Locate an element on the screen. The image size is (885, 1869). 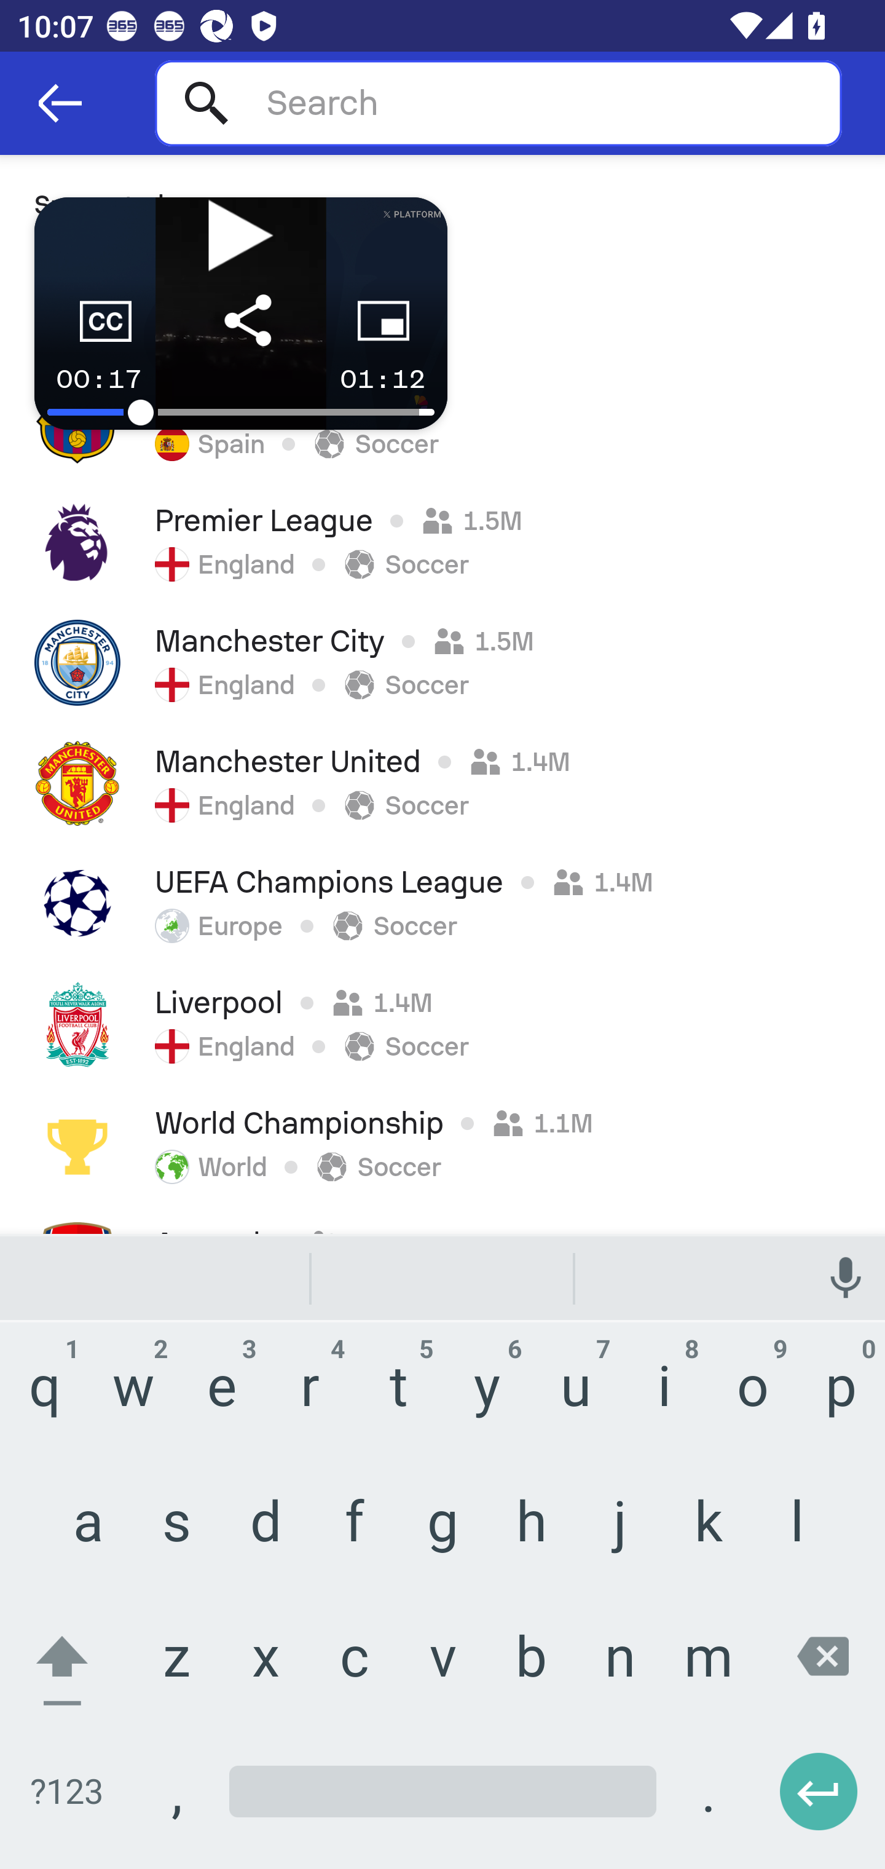
Navigate up is located at coordinates (60, 103).